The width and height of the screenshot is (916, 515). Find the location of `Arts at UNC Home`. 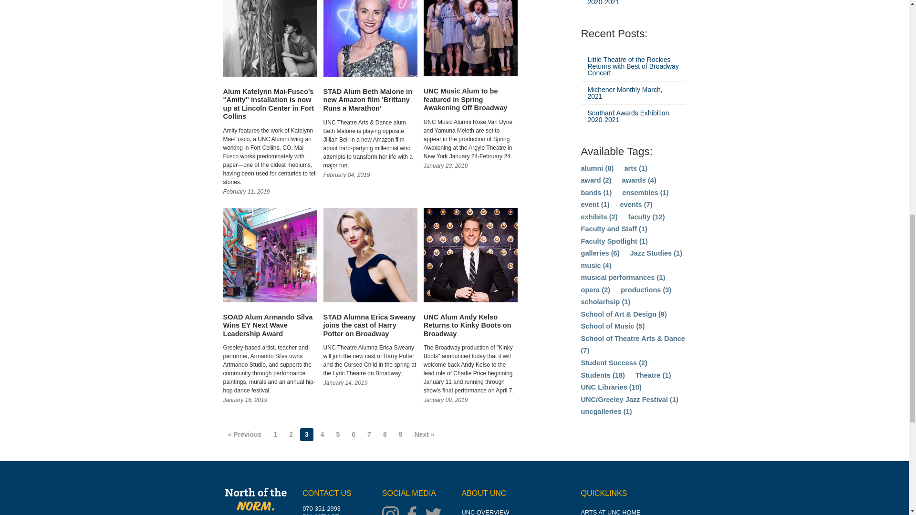

Arts at UNC Home is located at coordinates (611, 512).